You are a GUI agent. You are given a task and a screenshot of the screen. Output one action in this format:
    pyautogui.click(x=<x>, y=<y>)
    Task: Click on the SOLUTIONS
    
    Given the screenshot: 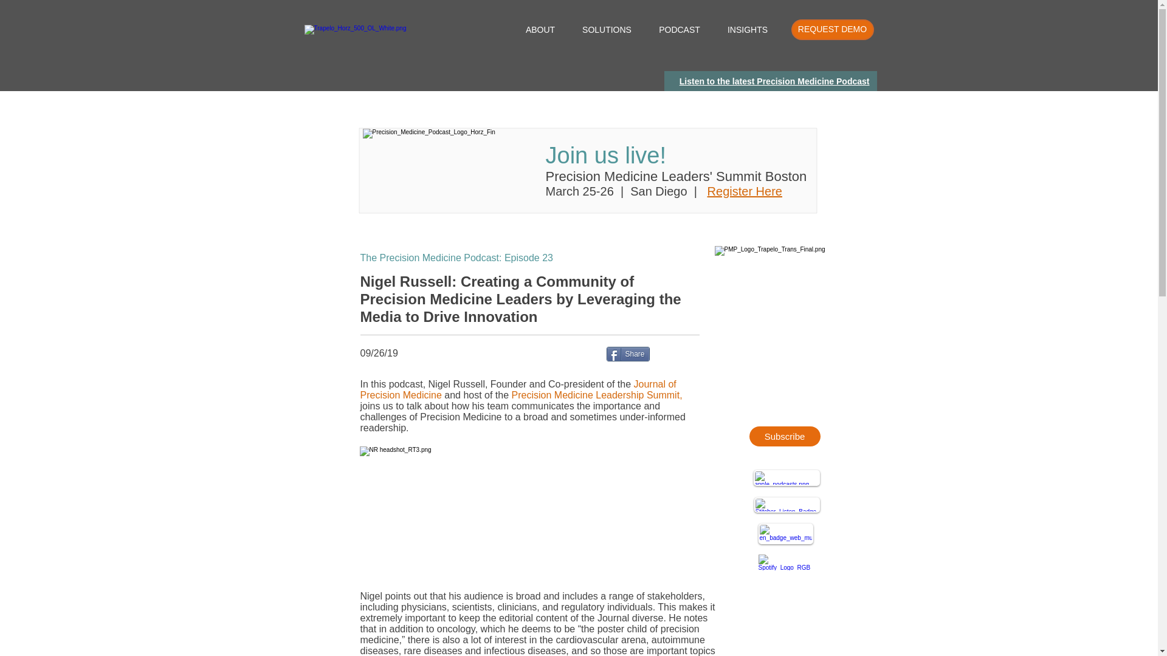 What is the action you would take?
    pyautogui.click(x=607, y=30)
    